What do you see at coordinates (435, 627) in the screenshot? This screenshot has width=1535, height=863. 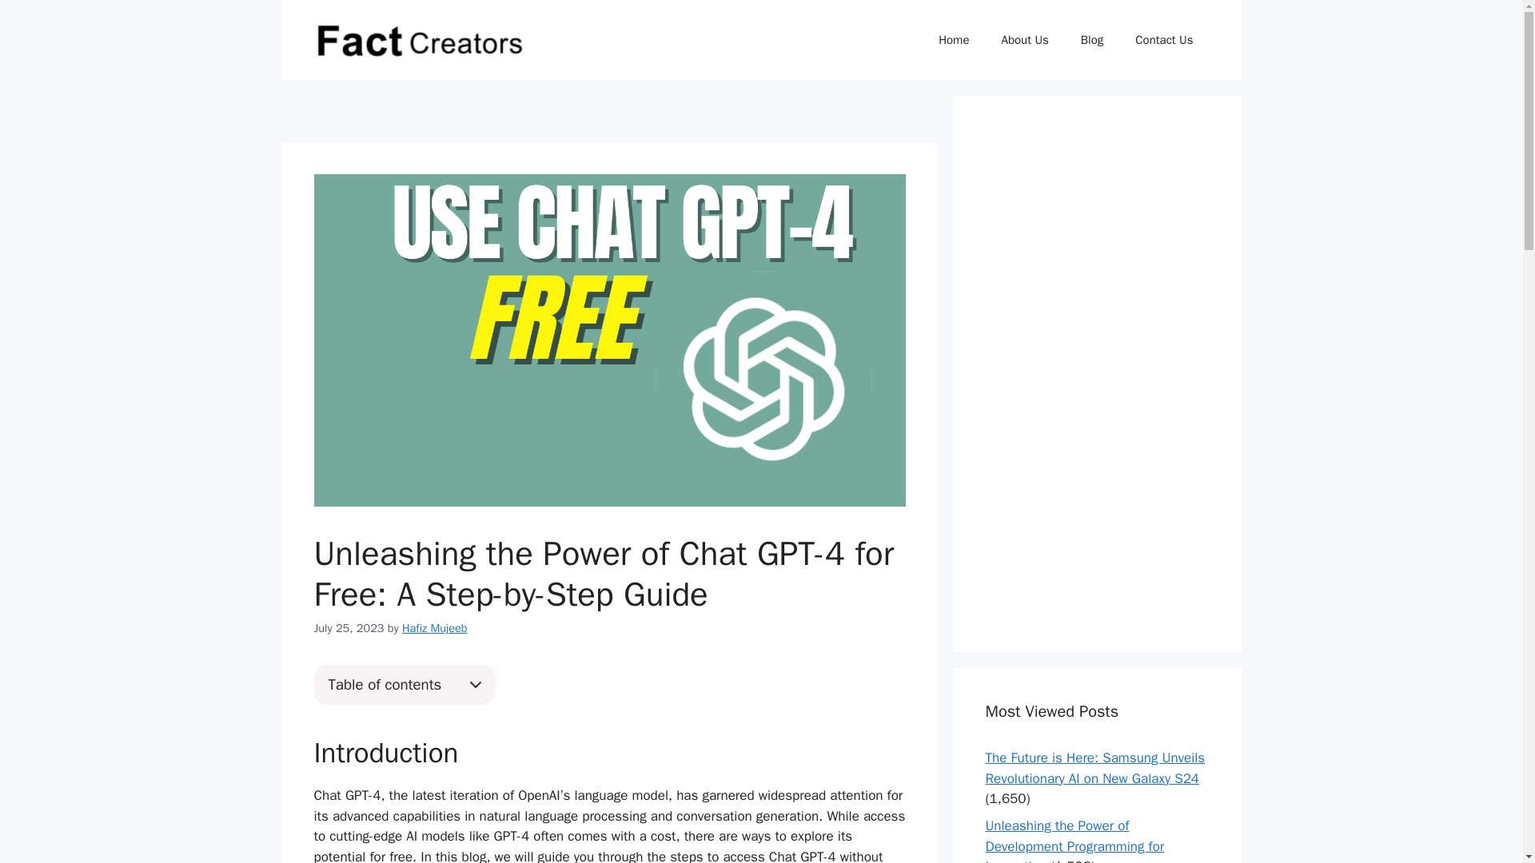 I see `Hafiz Mujeeb` at bounding box center [435, 627].